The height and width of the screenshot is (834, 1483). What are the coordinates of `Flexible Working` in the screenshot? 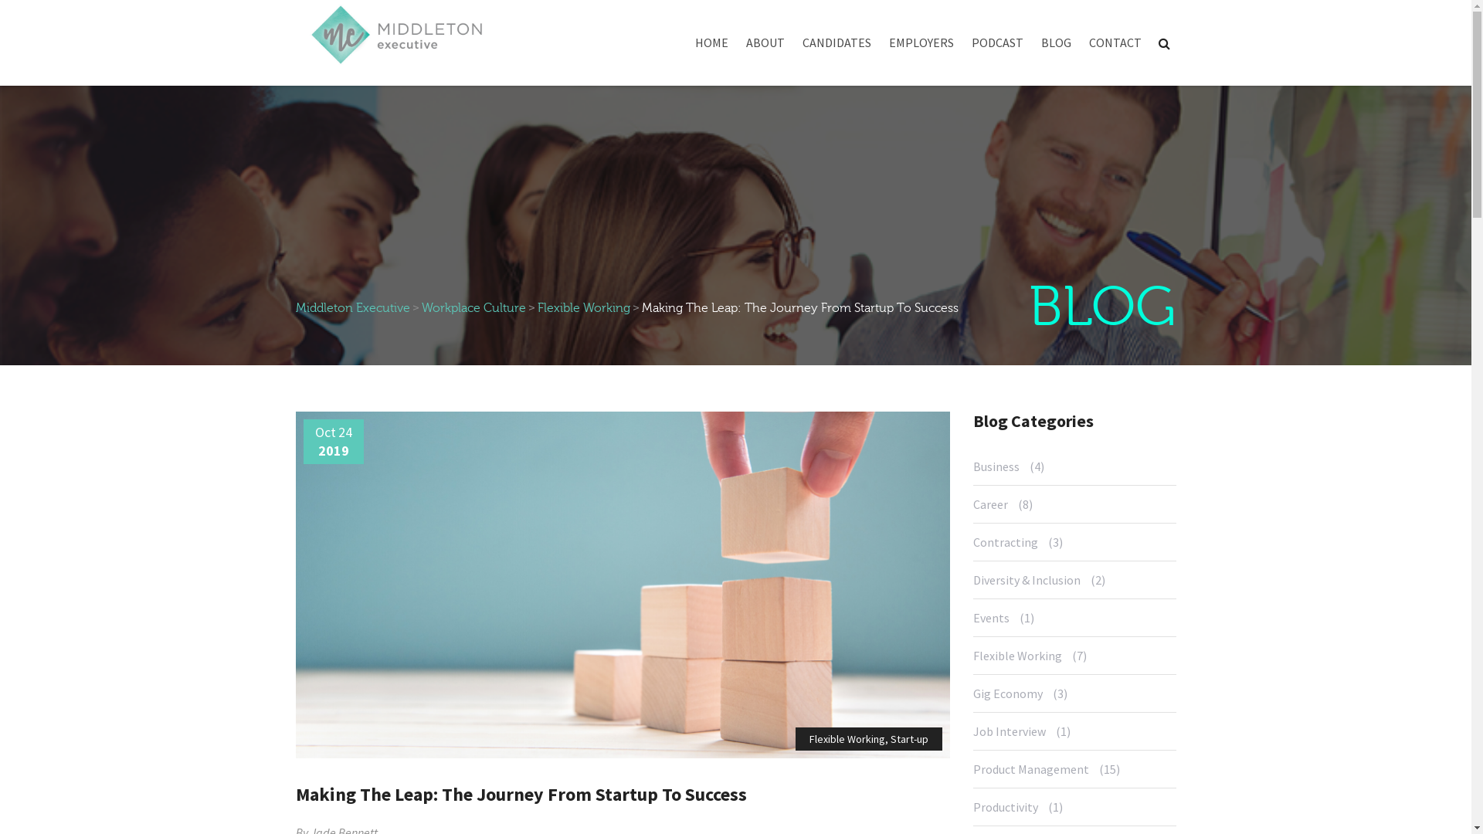 It's located at (584, 308).